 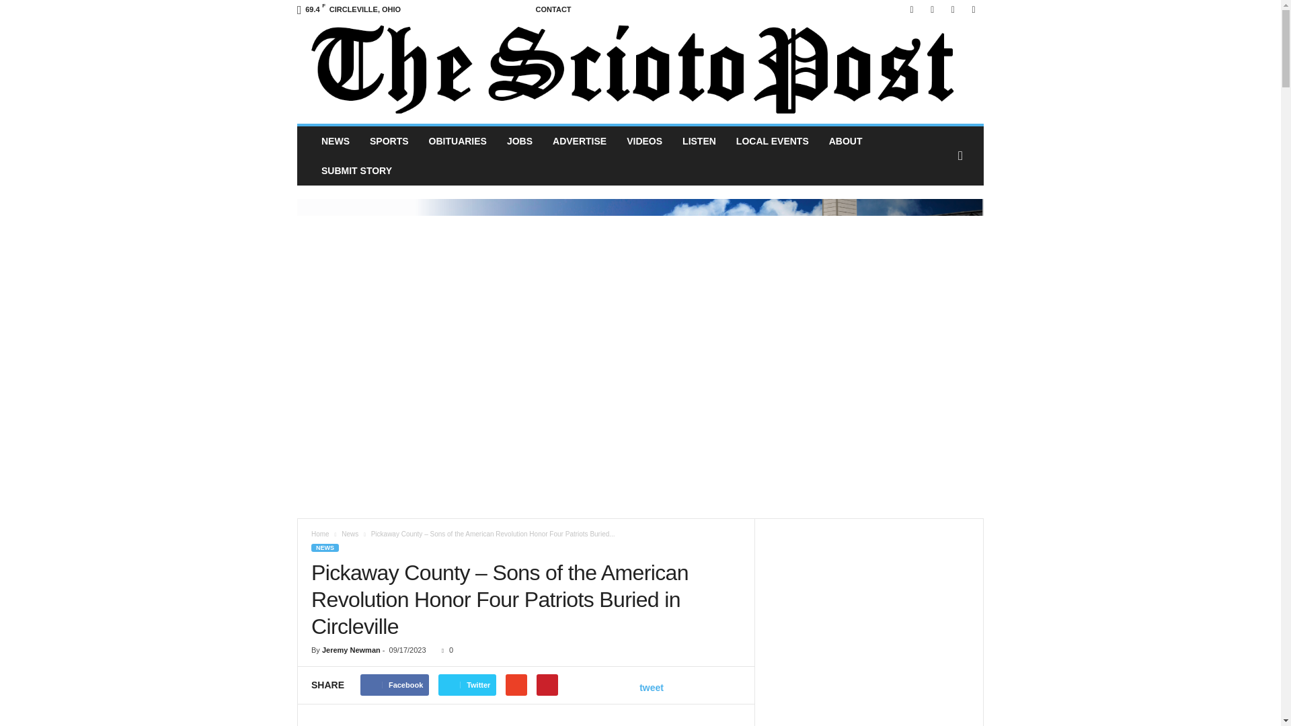 What do you see at coordinates (519, 141) in the screenshot?
I see `JOBS` at bounding box center [519, 141].